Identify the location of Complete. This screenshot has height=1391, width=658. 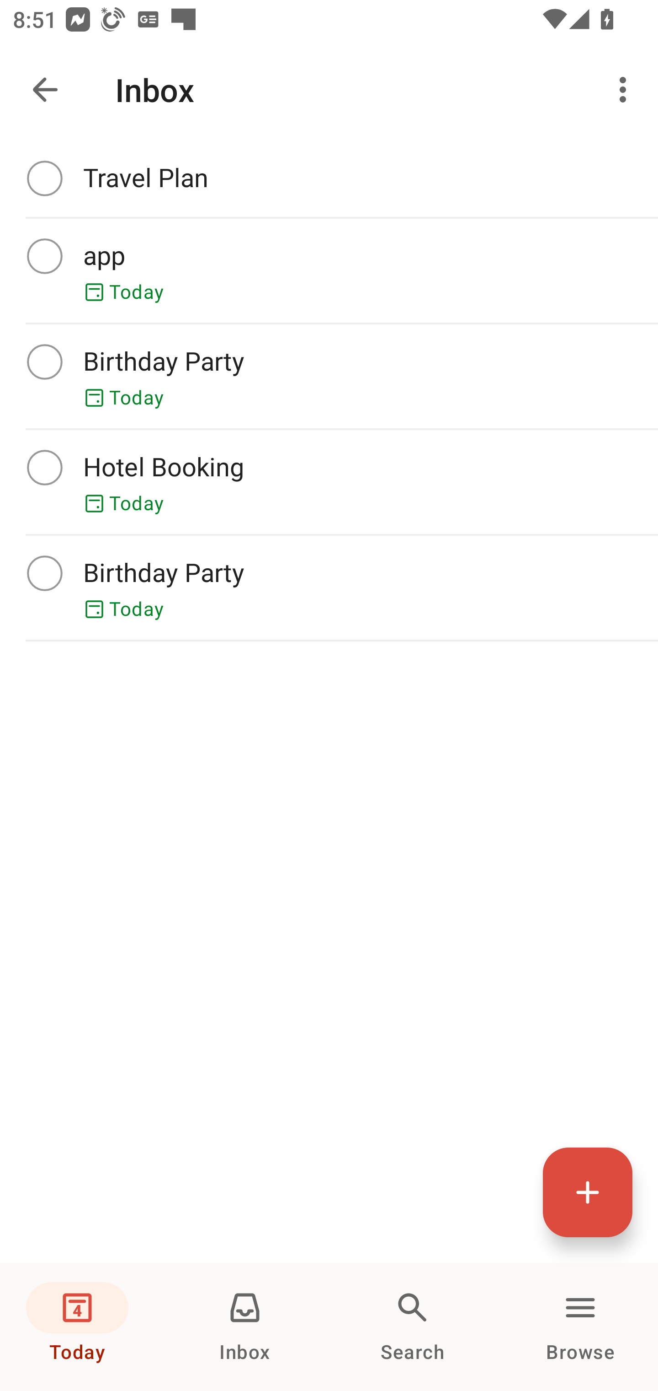
(44, 361).